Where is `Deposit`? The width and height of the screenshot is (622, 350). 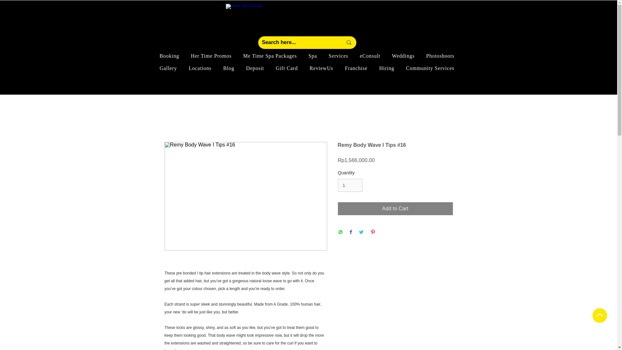
Deposit is located at coordinates (255, 68).